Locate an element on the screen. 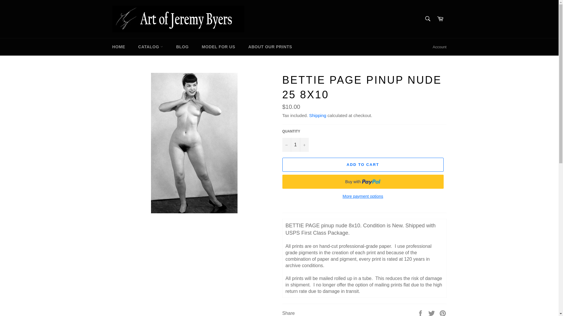 The width and height of the screenshot is (563, 316). Tweet on Twitter is located at coordinates (432, 312).